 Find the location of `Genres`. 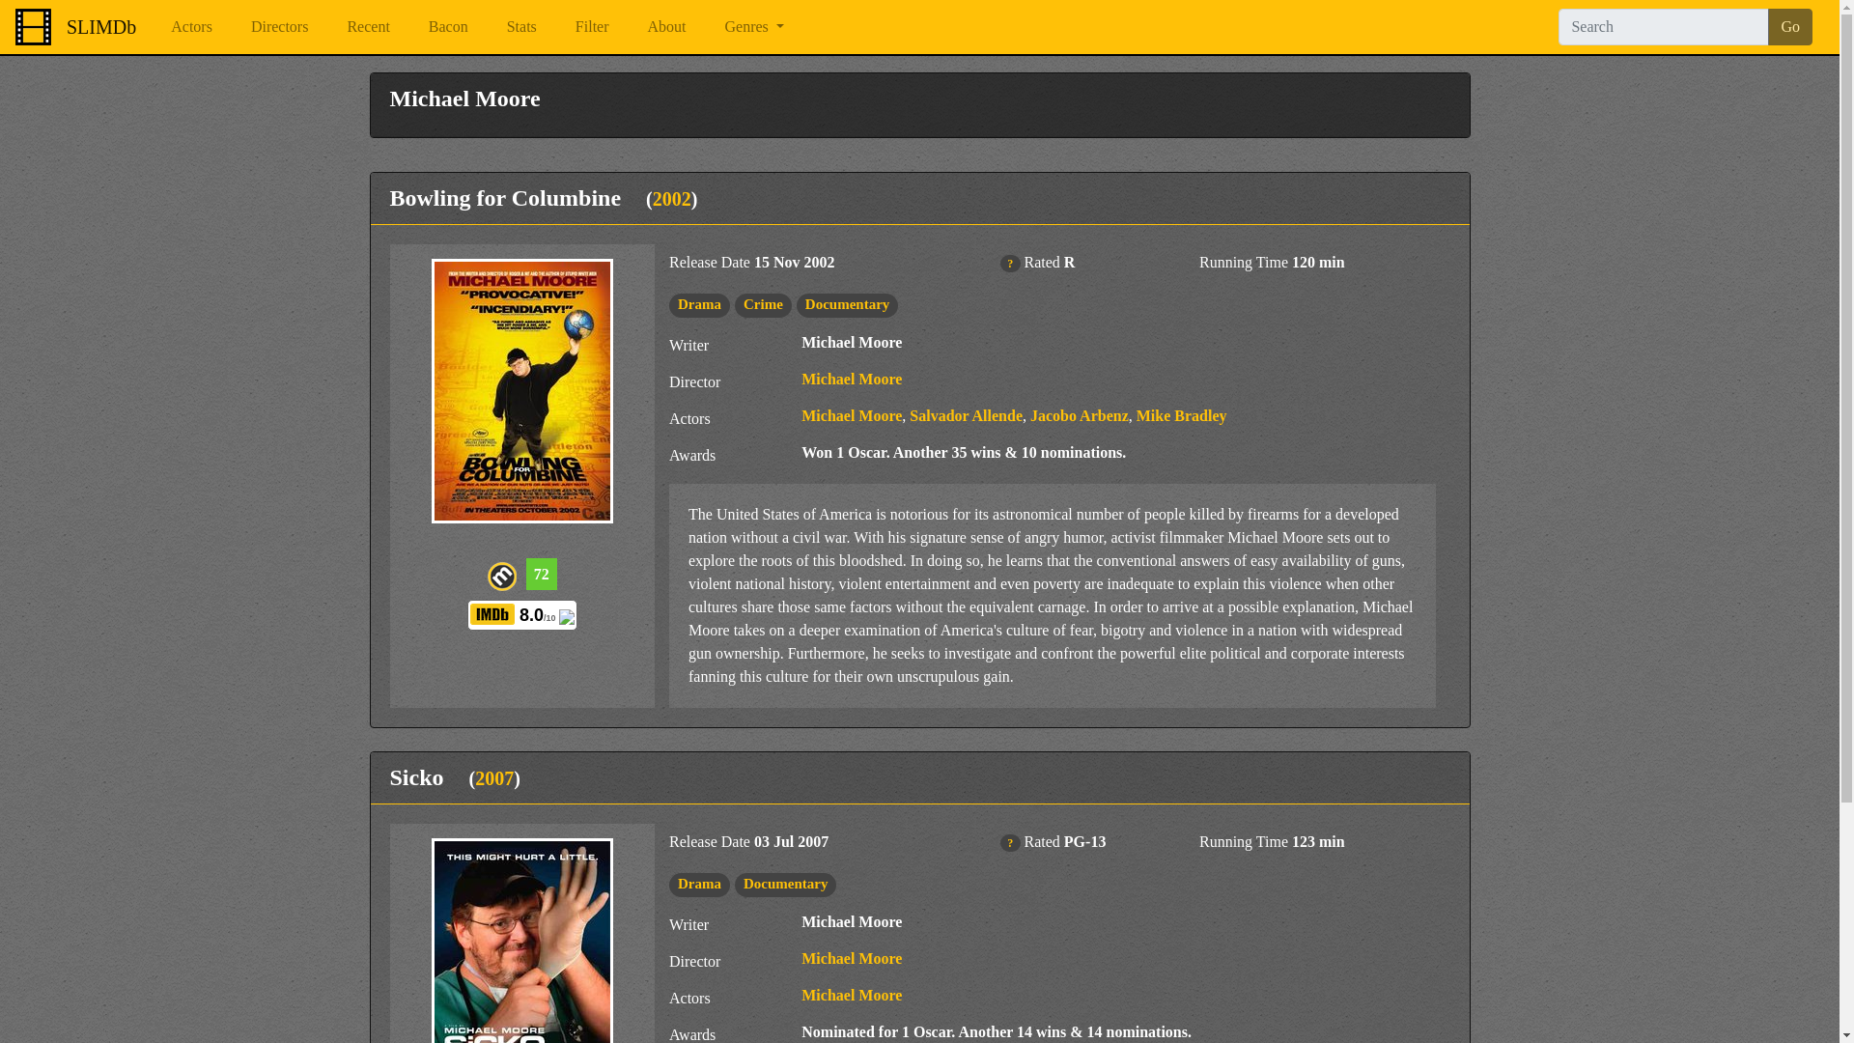

Genres is located at coordinates (754, 26).